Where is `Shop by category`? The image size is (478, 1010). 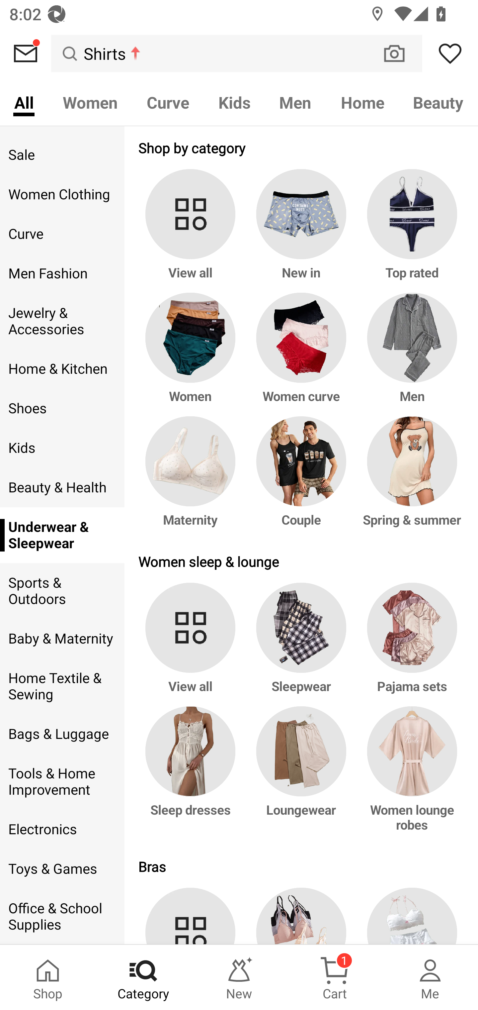 Shop by category is located at coordinates (301, 148).